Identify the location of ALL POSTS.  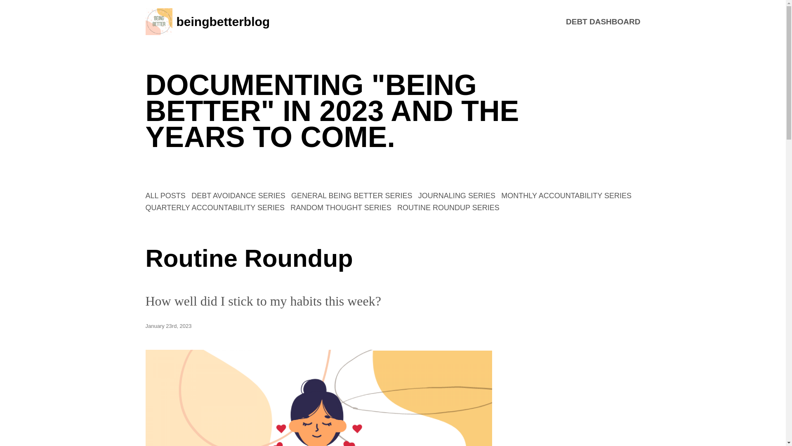
(165, 196).